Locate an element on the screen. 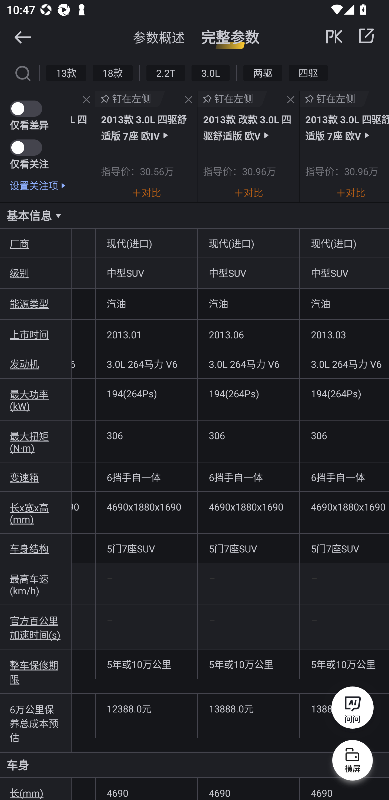 This screenshot has width=389, height=800. 变速箱 is located at coordinates (36, 477).